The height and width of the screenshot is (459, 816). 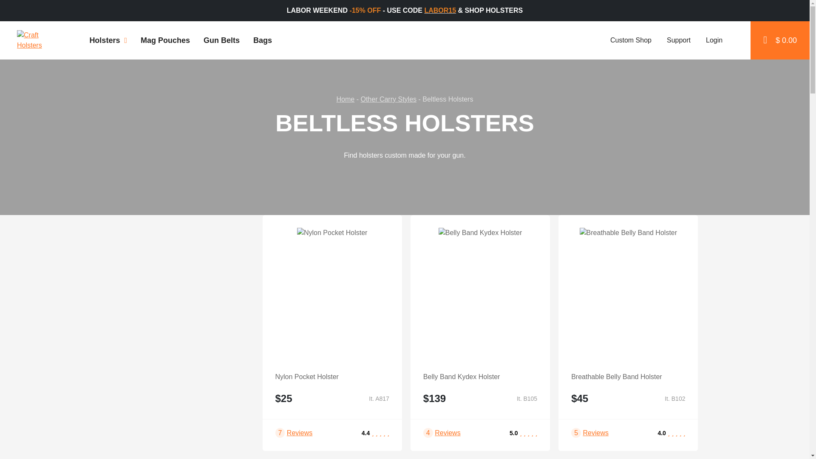 What do you see at coordinates (108, 40) in the screenshot?
I see `Holsters` at bounding box center [108, 40].